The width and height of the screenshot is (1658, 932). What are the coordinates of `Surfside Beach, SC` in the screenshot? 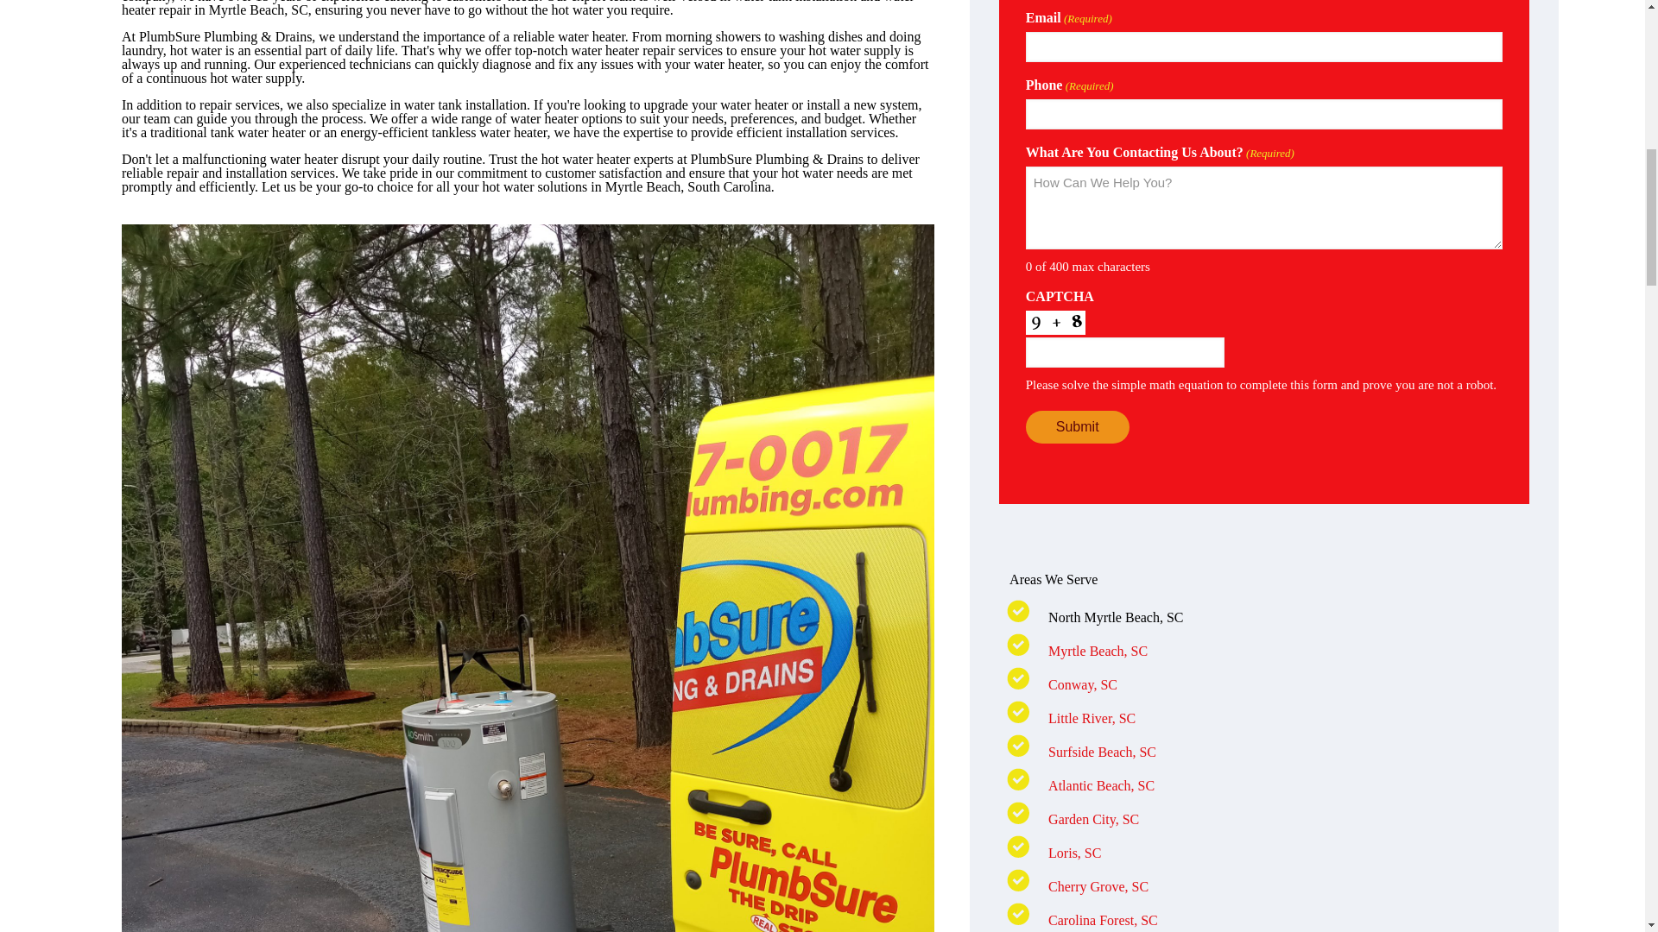 It's located at (1102, 752).